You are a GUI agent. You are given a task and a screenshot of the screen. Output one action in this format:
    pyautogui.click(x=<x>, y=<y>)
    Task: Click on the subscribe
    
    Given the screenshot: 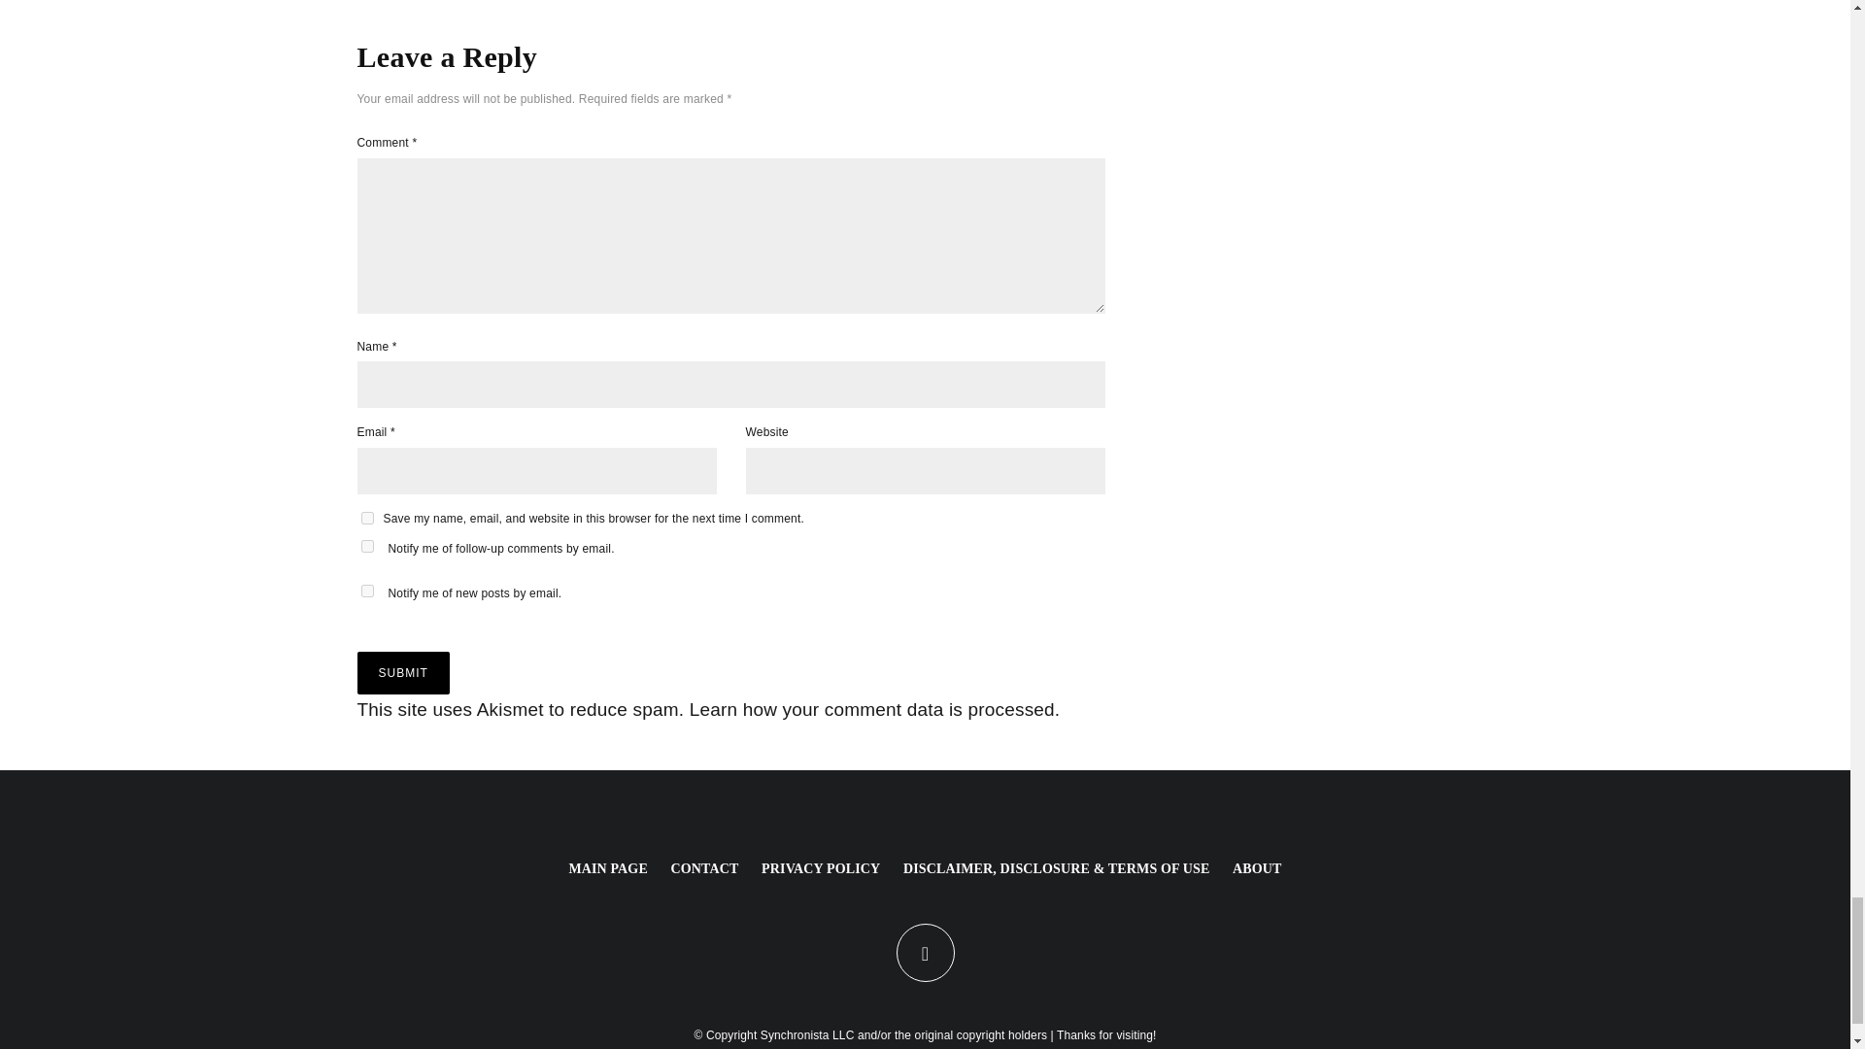 What is the action you would take?
    pyautogui.click(x=367, y=591)
    